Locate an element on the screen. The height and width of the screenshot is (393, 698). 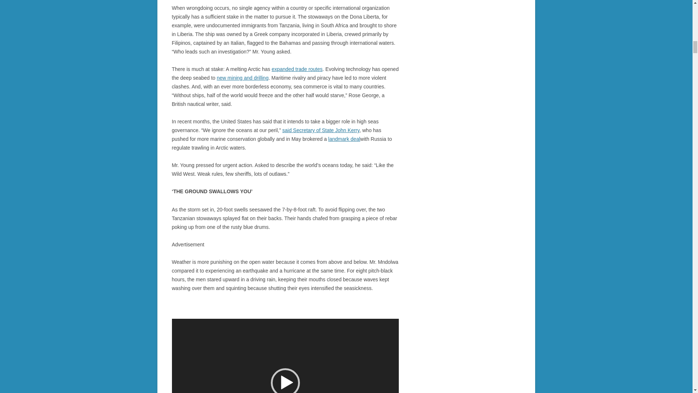
New York Times article is located at coordinates (242, 78).